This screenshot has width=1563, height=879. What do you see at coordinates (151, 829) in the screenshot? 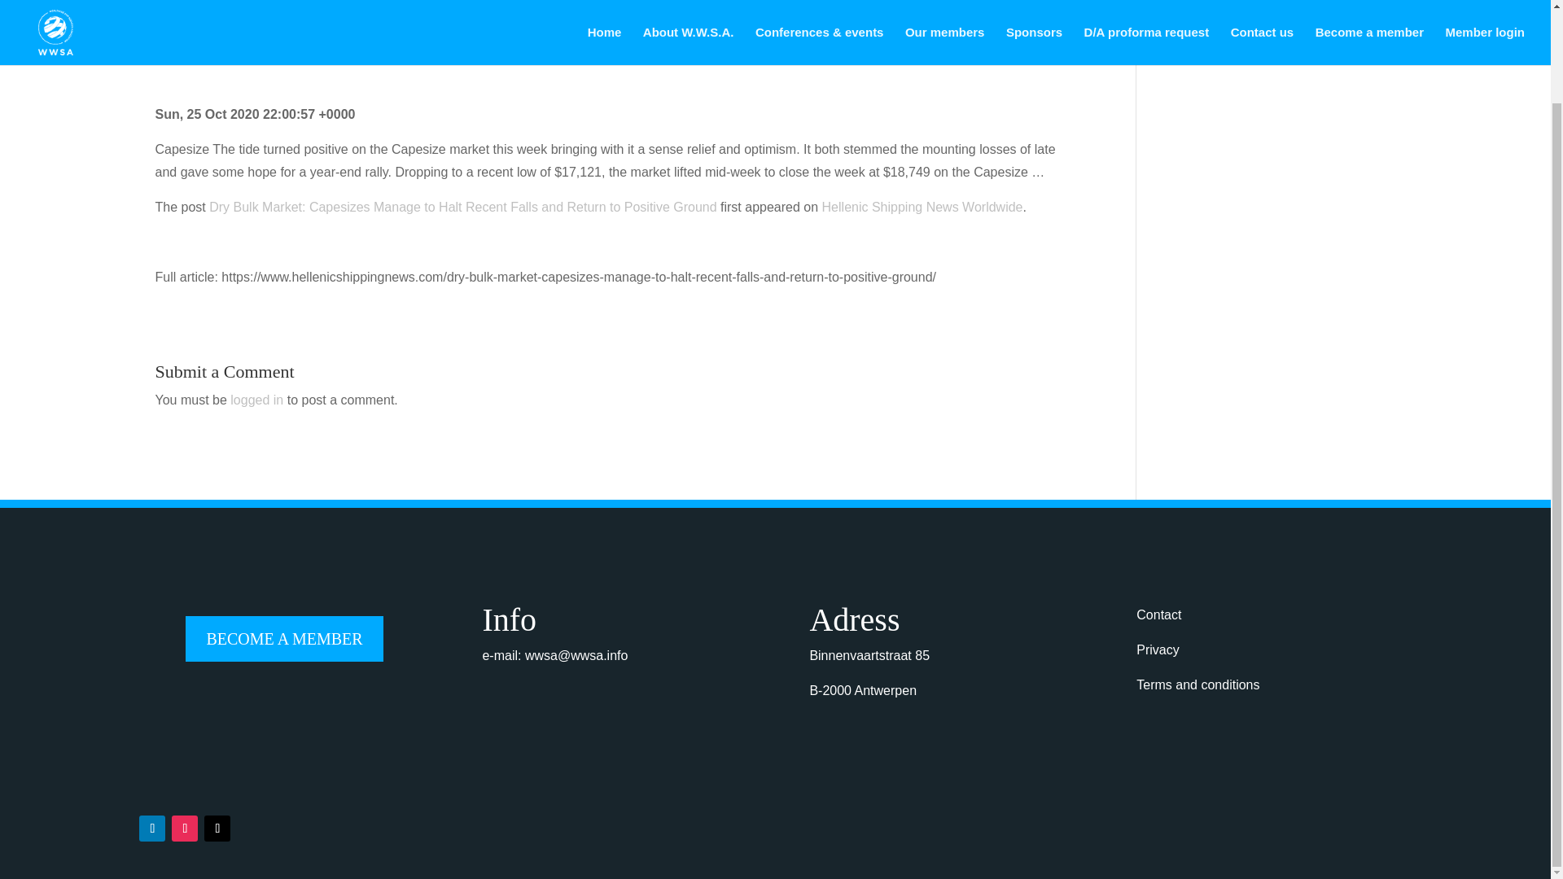
I see `Follow on LinkedIn` at bounding box center [151, 829].